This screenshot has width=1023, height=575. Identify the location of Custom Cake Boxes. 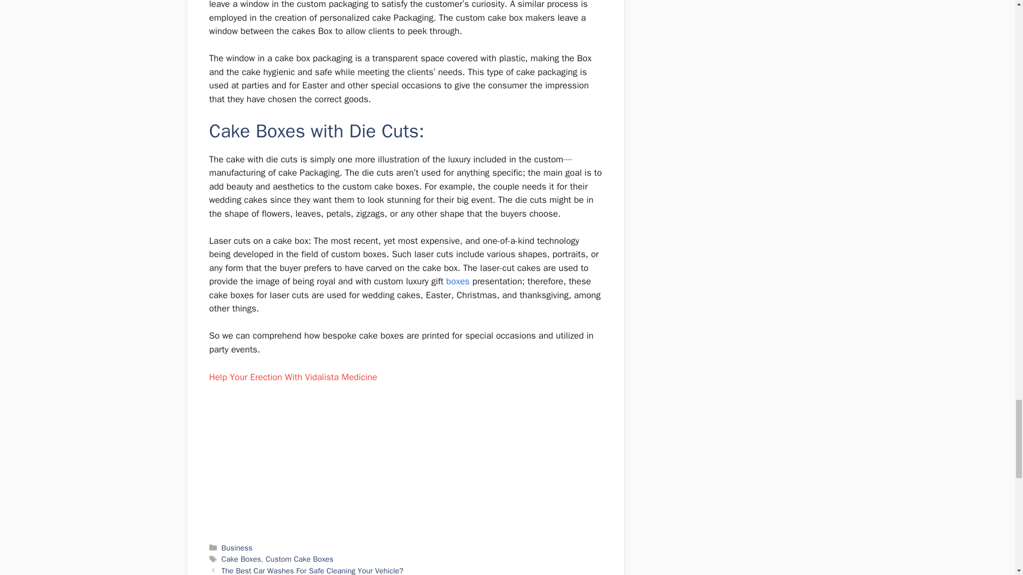
(299, 559).